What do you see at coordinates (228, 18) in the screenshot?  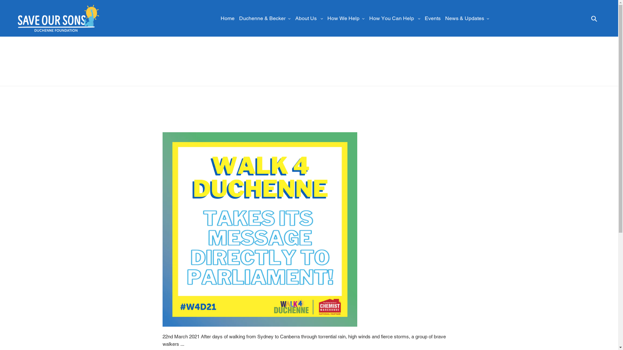 I see `Home` at bounding box center [228, 18].